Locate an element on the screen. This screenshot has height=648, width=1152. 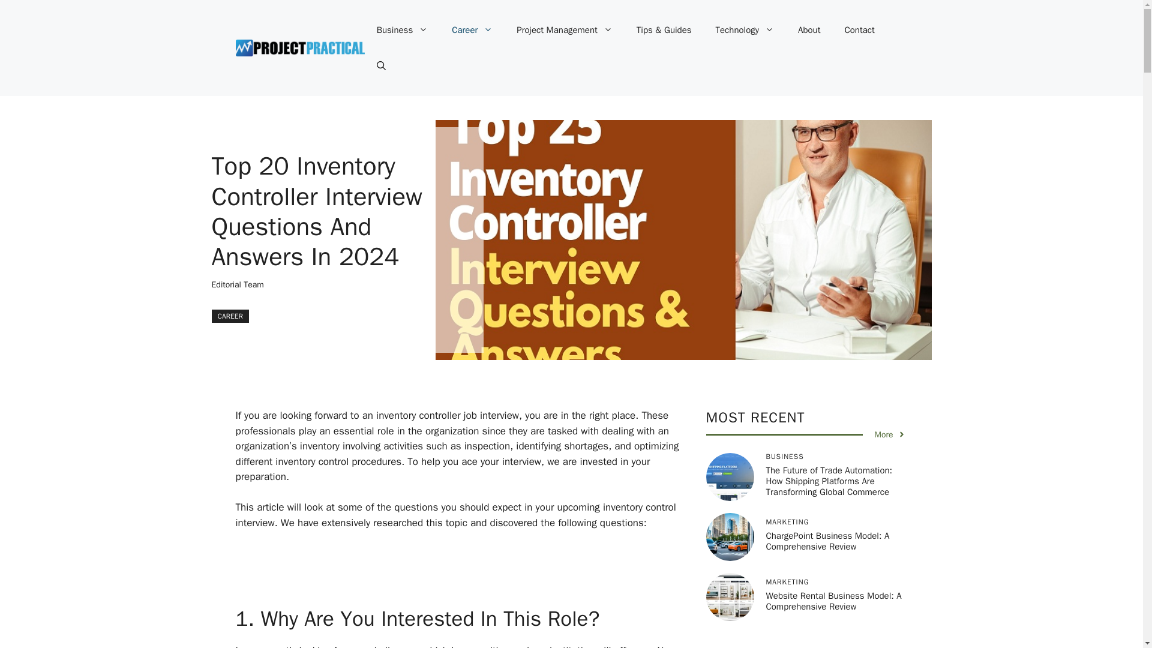
Project Management is located at coordinates (564, 30).